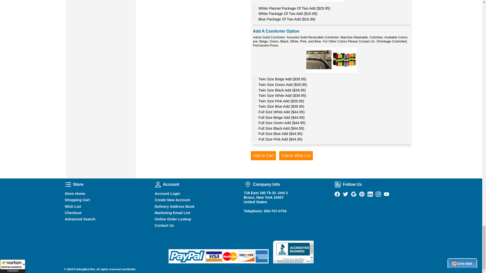  What do you see at coordinates (296, 156) in the screenshot?
I see `Add to Wish List` at bounding box center [296, 156].